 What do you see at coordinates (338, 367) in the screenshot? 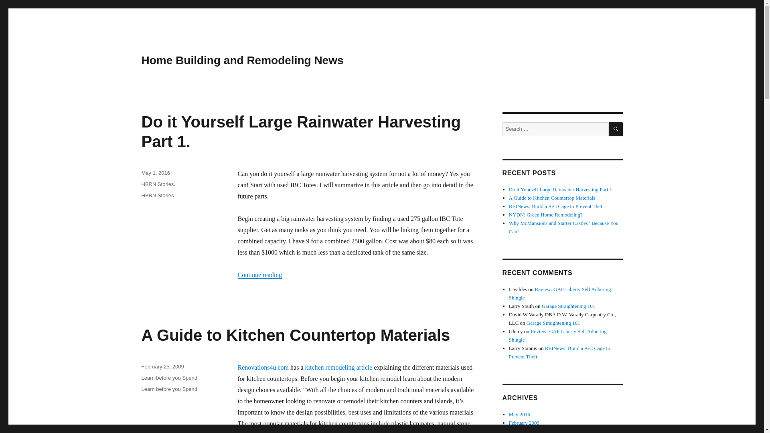
I see `kitchen remodeling article` at bounding box center [338, 367].